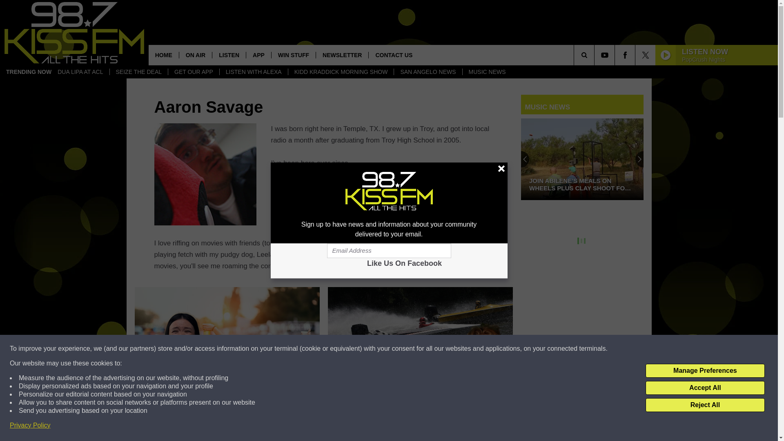 Image resolution: width=784 pixels, height=441 pixels. Describe the element at coordinates (341, 72) in the screenshot. I see `KIDD KRADDICK MORNING SHOW` at that location.